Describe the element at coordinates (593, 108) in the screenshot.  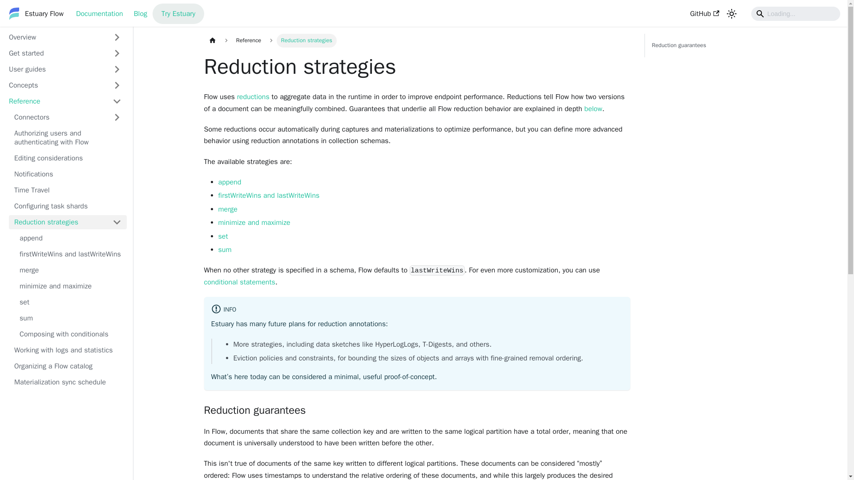
I see `below` at that location.